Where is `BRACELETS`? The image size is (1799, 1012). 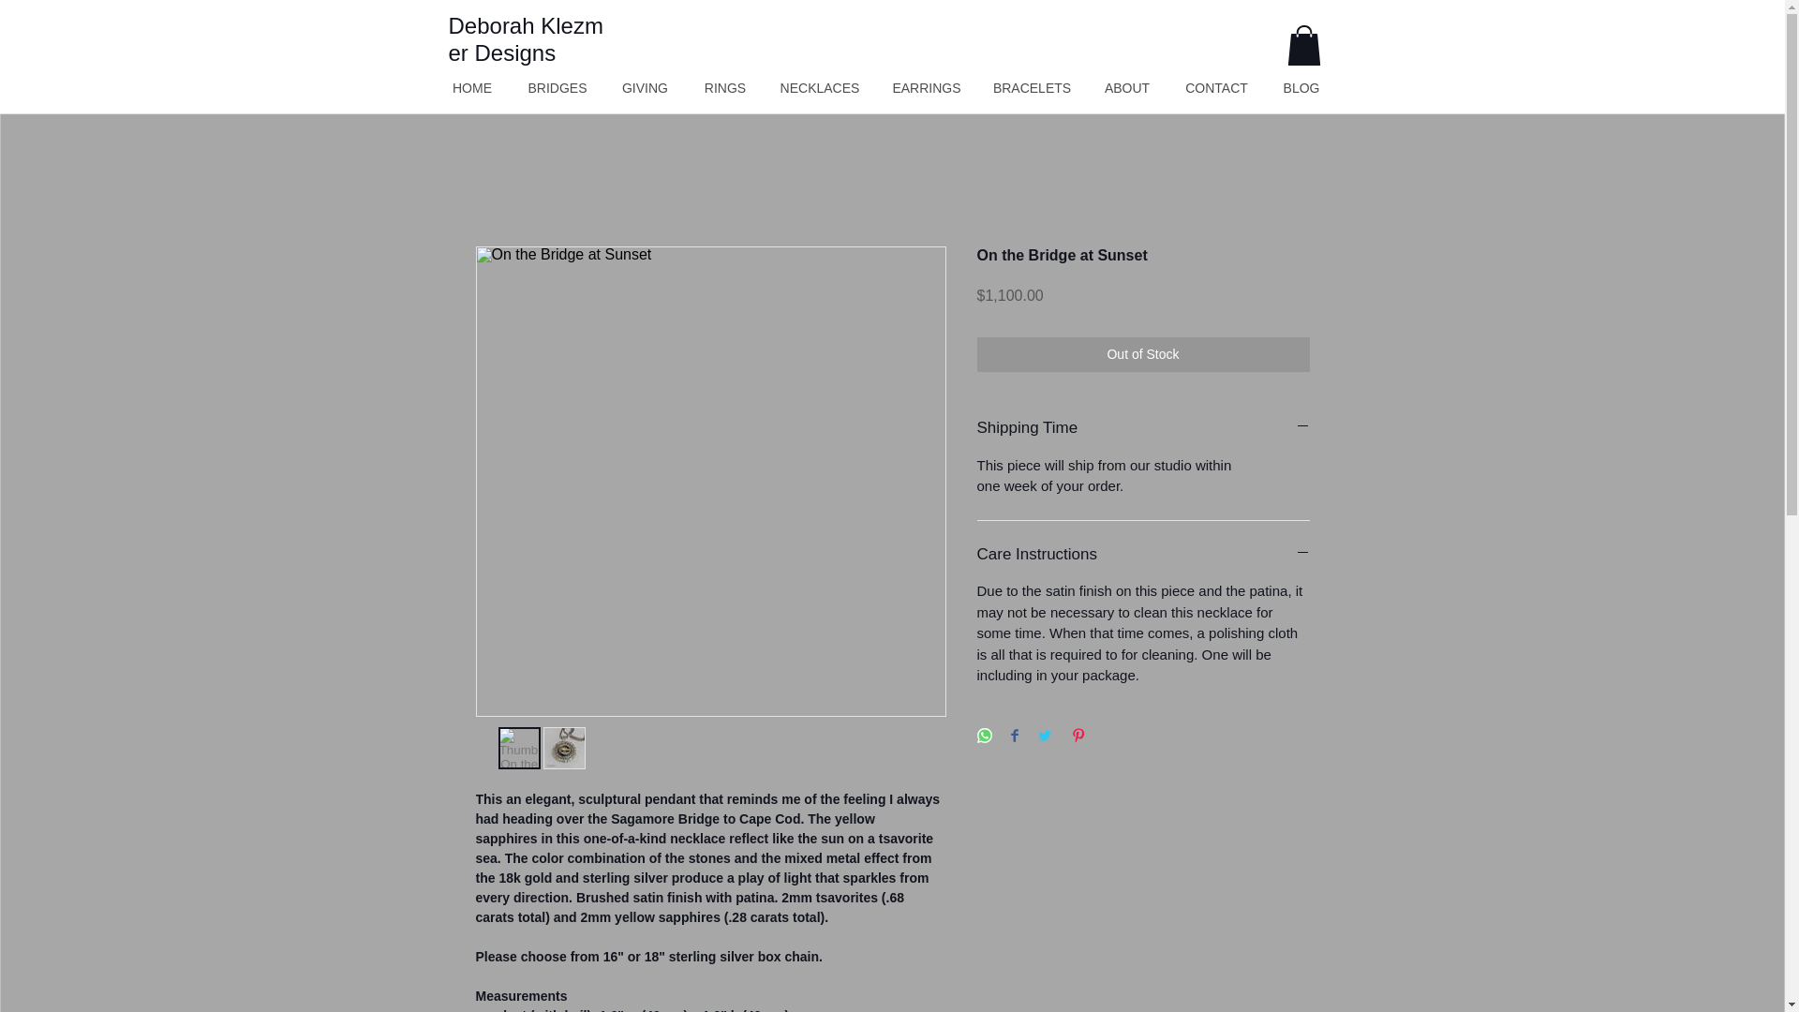
BRACELETS is located at coordinates (1033, 88).